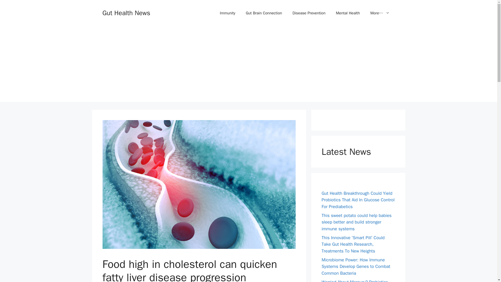 This screenshot has width=501, height=282. Describe the element at coordinates (126, 13) in the screenshot. I see `Gut Health News` at that location.